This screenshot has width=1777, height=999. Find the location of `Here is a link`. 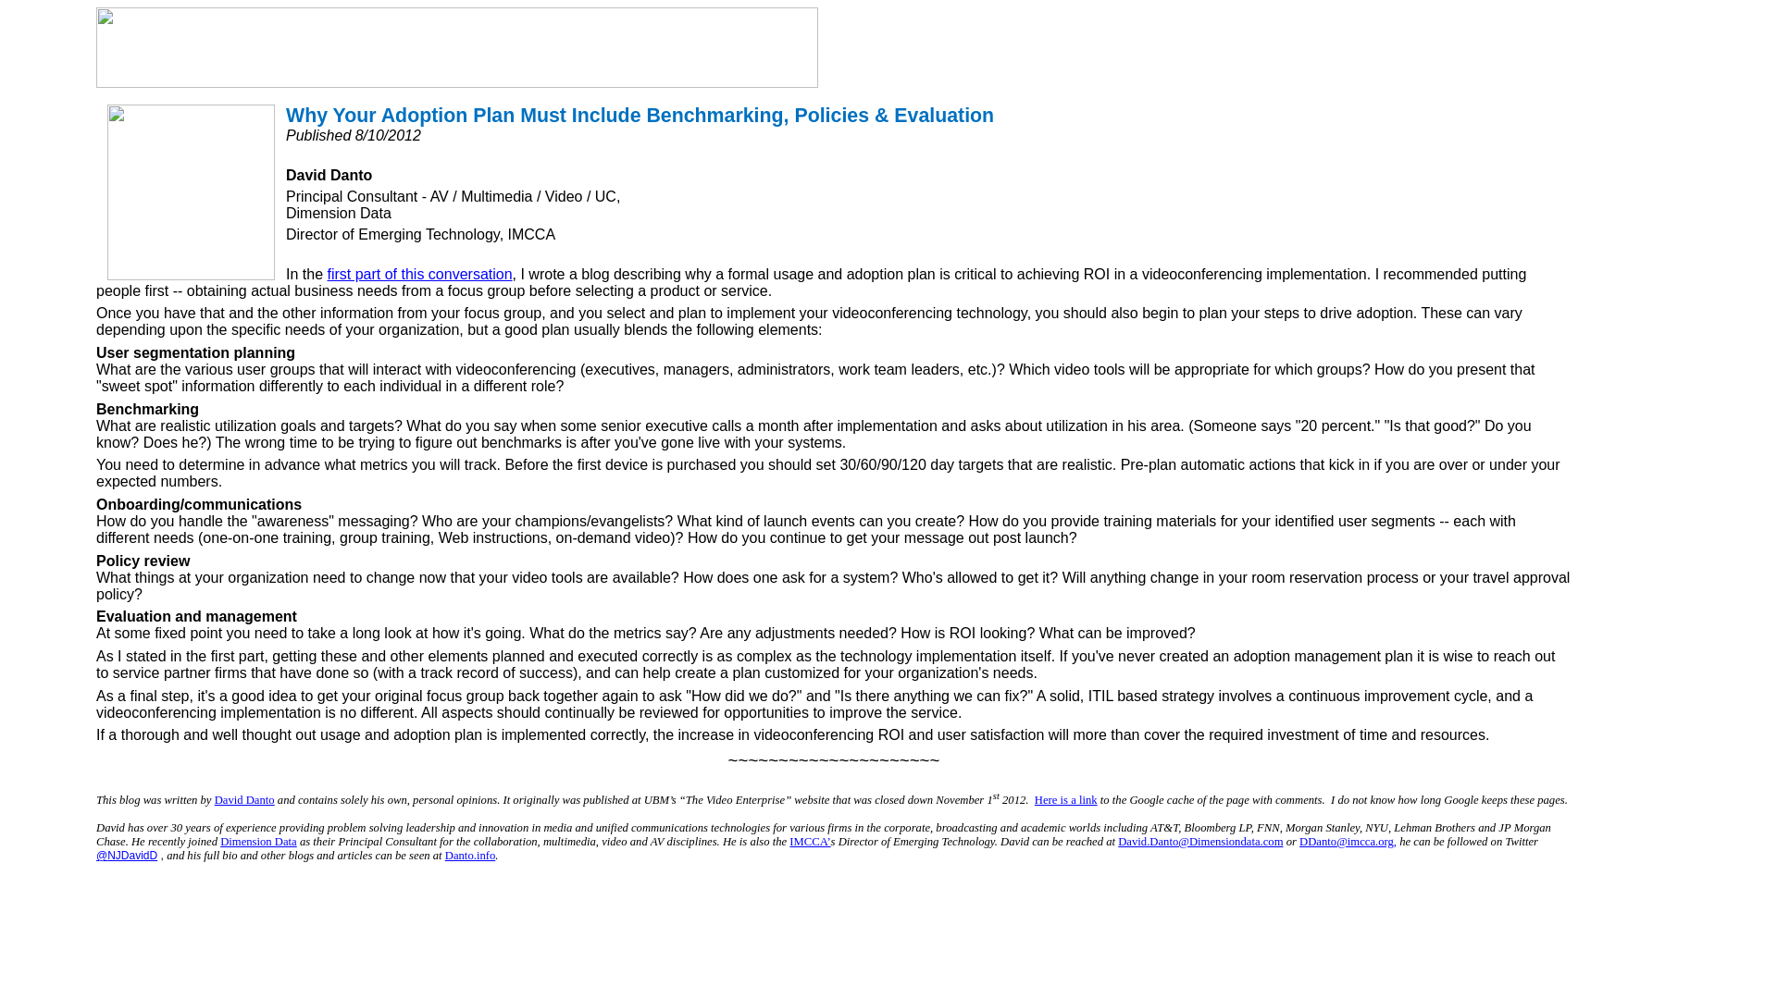

Here is a link is located at coordinates (1066, 799).